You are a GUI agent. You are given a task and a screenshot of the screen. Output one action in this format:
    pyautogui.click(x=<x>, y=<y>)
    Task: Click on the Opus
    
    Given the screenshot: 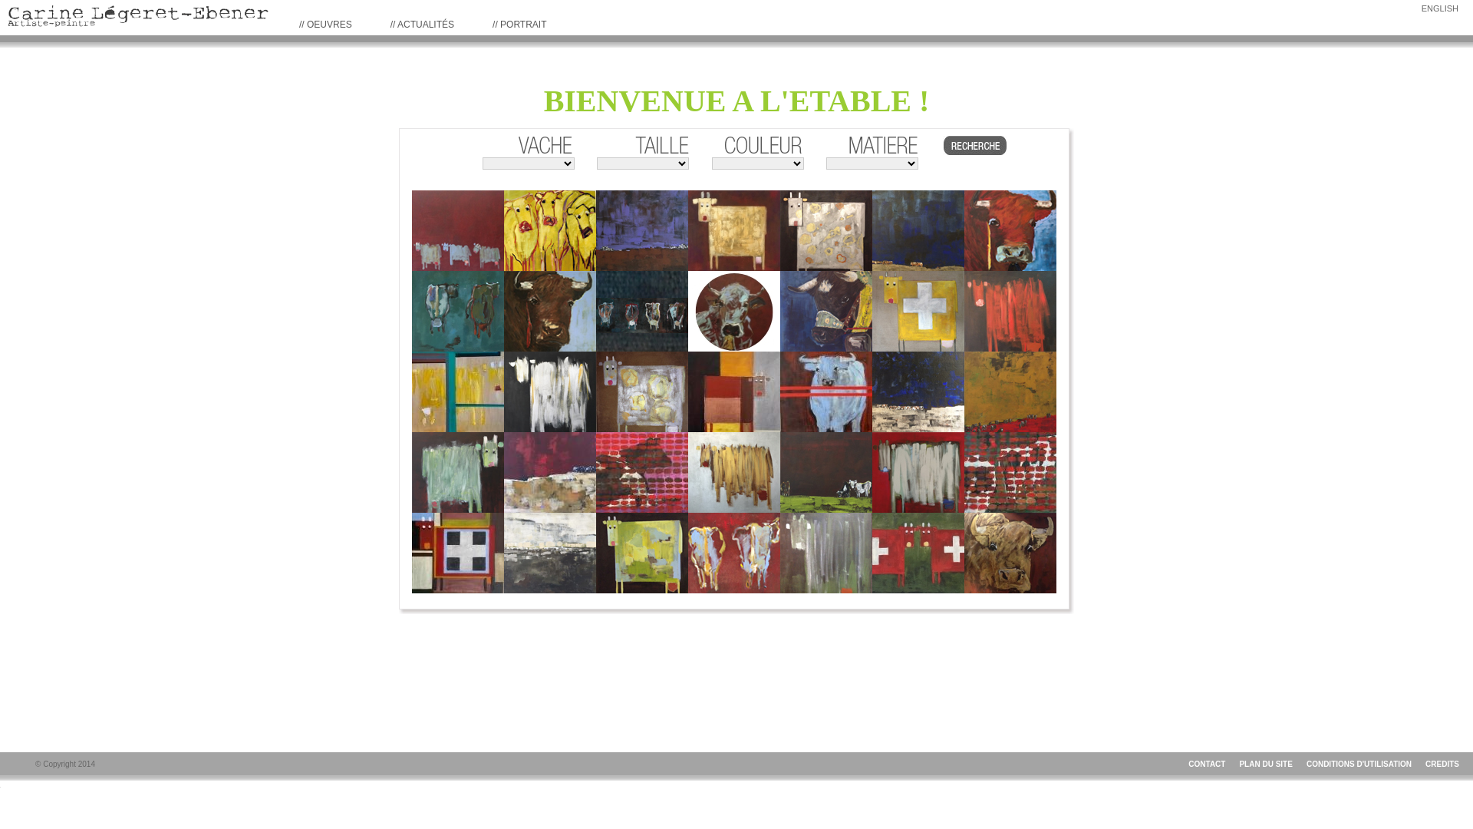 What is the action you would take?
    pyautogui.click(x=458, y=230)
    